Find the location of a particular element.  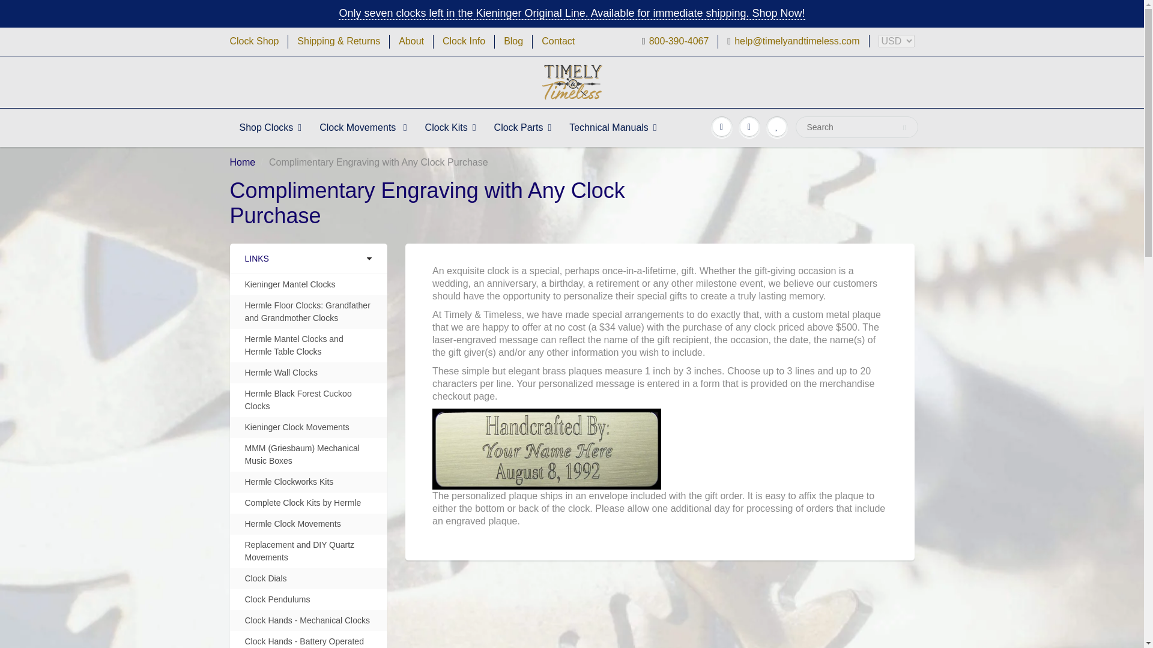

Contact is located at coordinates (558, 42).